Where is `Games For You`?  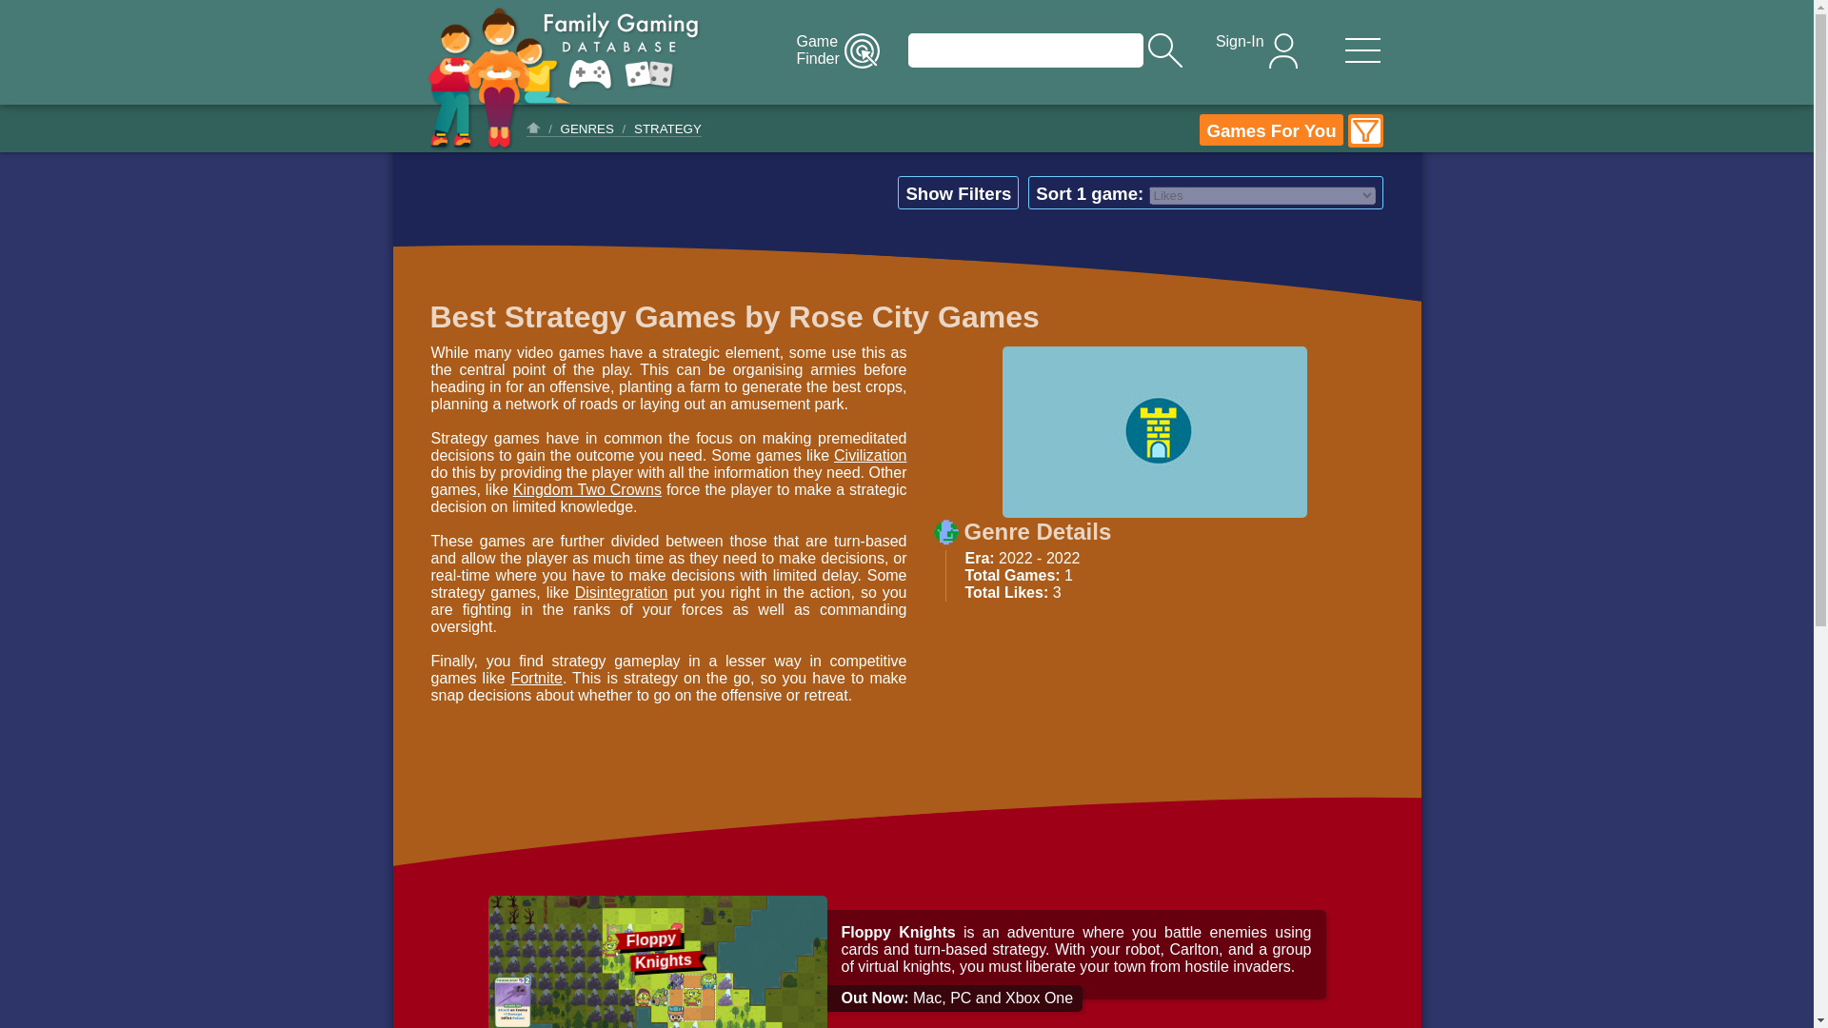 Games For You is located at coordinates (587, 128).